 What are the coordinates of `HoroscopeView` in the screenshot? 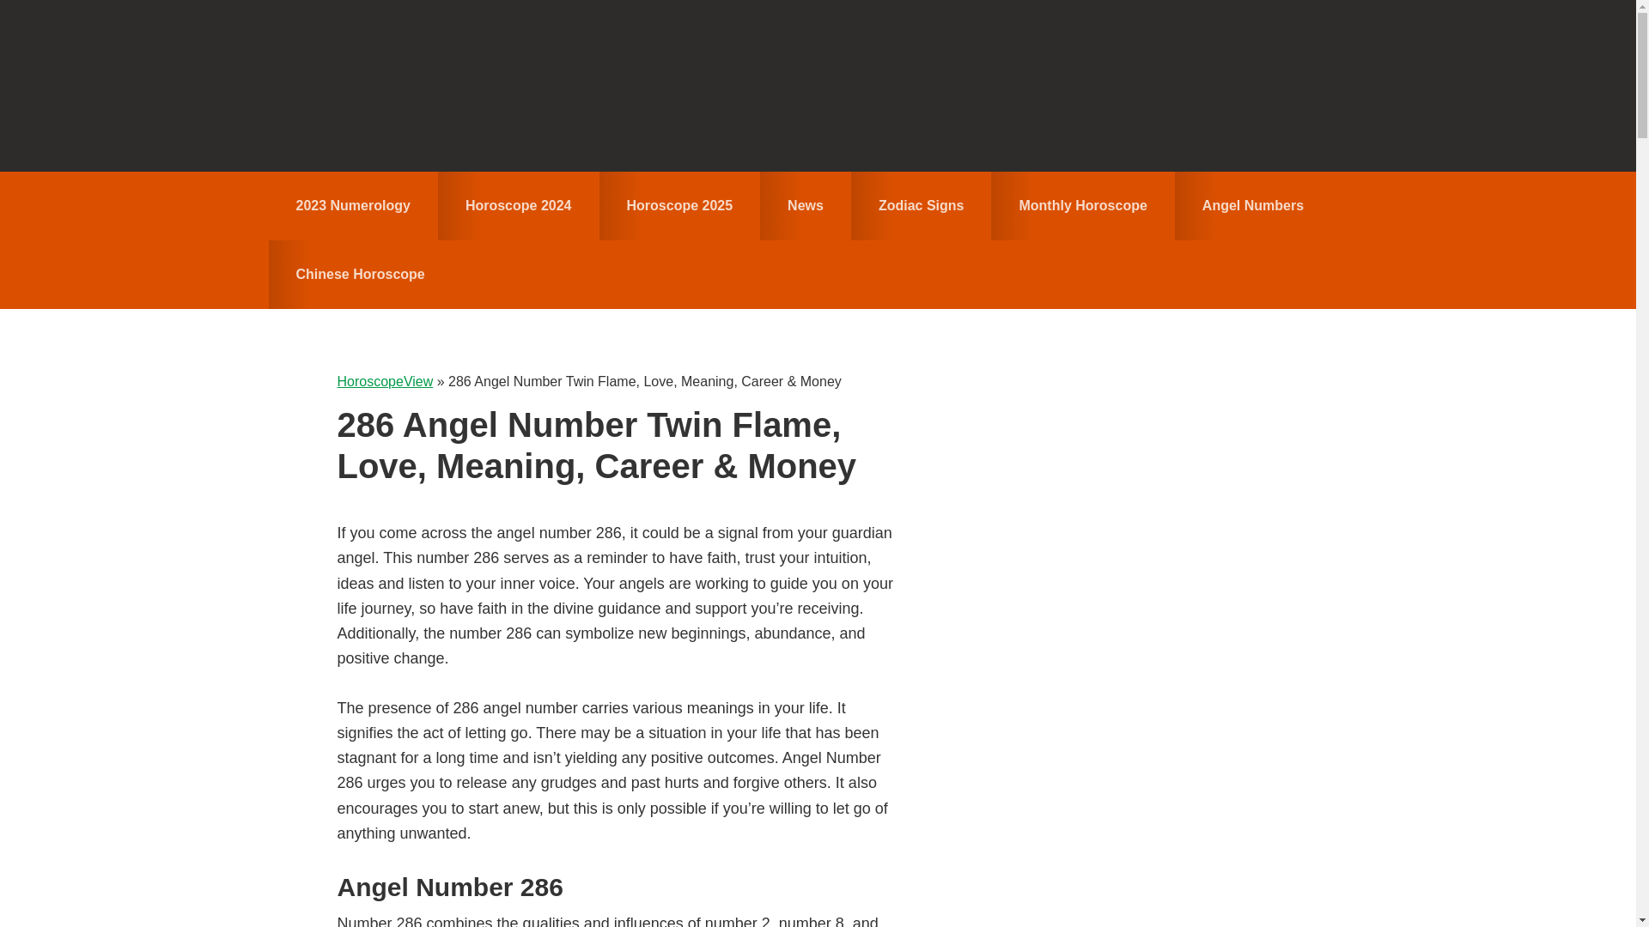 It's located at (818, 86).